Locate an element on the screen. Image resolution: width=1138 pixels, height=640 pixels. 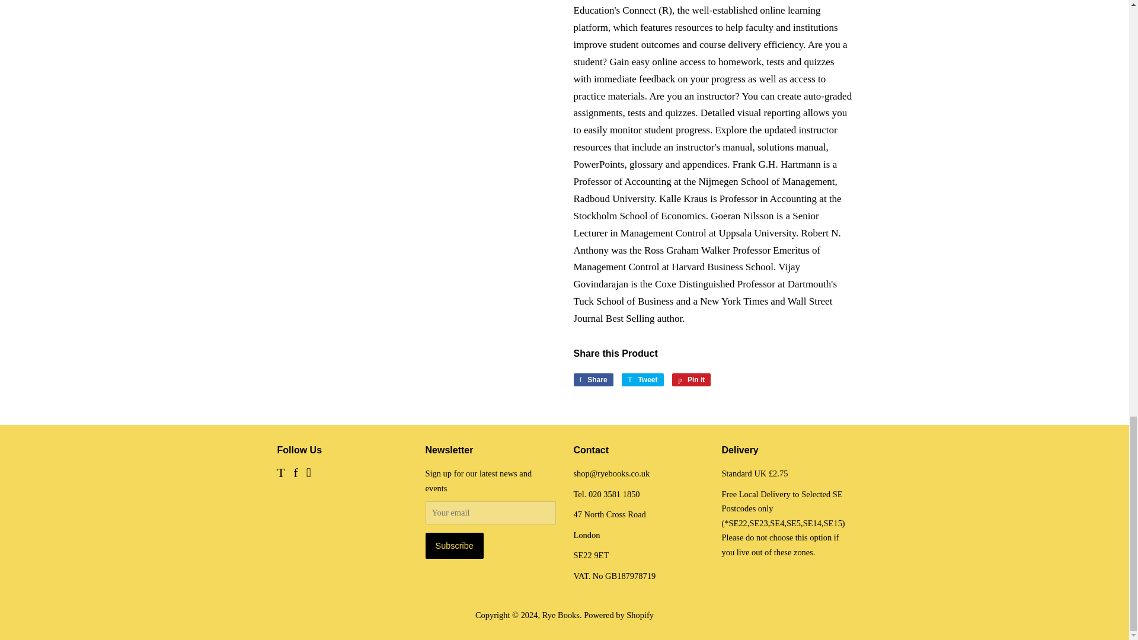
Pin on Pinterest is located at coordinates (691, 379).